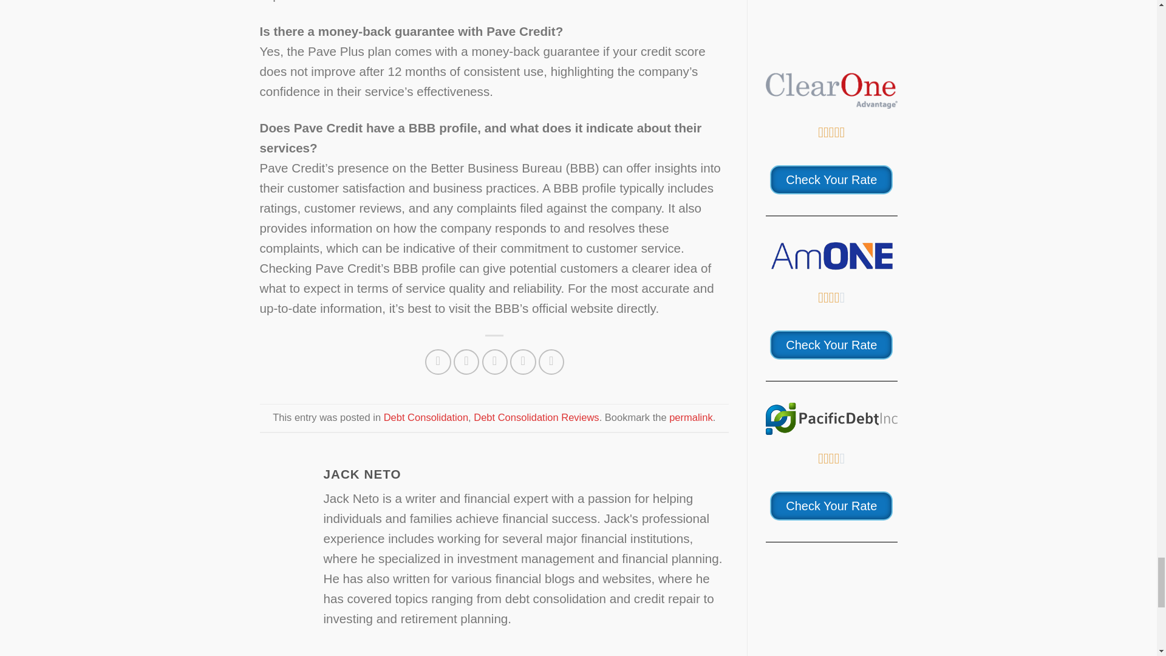 Image resolution: width=1166 pixels, height=656 pixels. Describe the element at coordinates (551, 362) in the screenshot. I see `Share on LinkedIn` at that location.